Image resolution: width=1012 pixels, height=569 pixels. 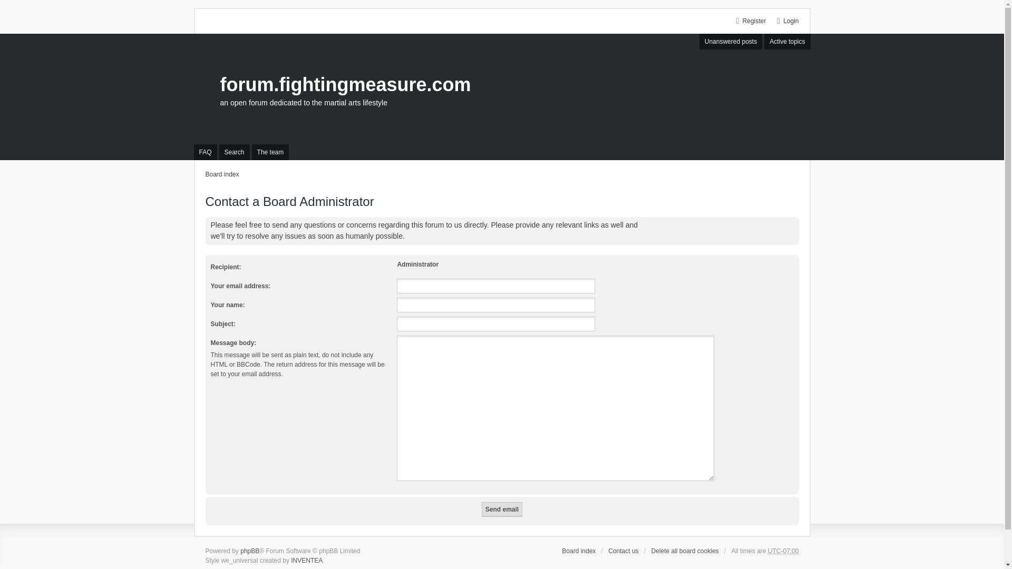 What do you see at coordinates (206, 152) in the screenshot?
I see `Frequently Asked Questions` at bounding box center [206, 152].